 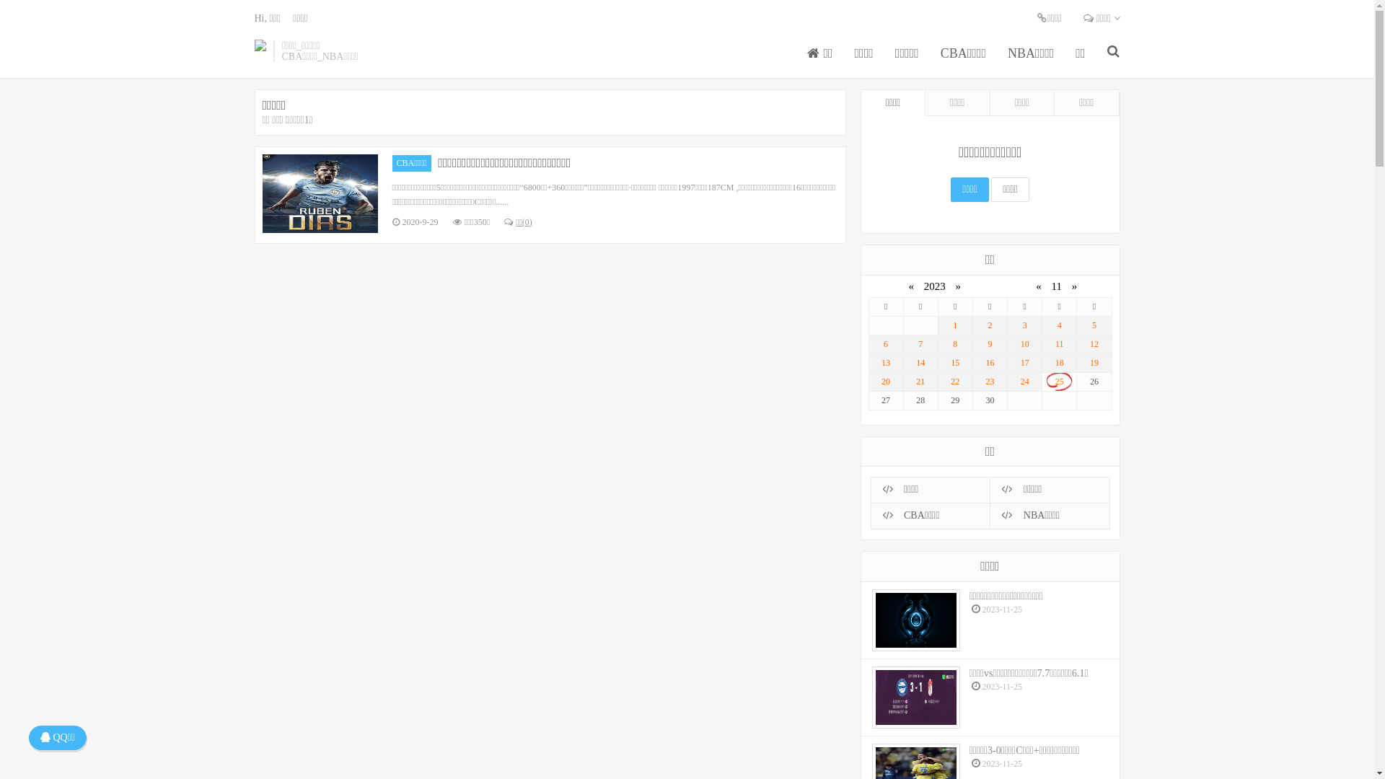 What do you see at coordinates (886, 345) in the screenshot?
I see `6` at bounding box center [886, 345].